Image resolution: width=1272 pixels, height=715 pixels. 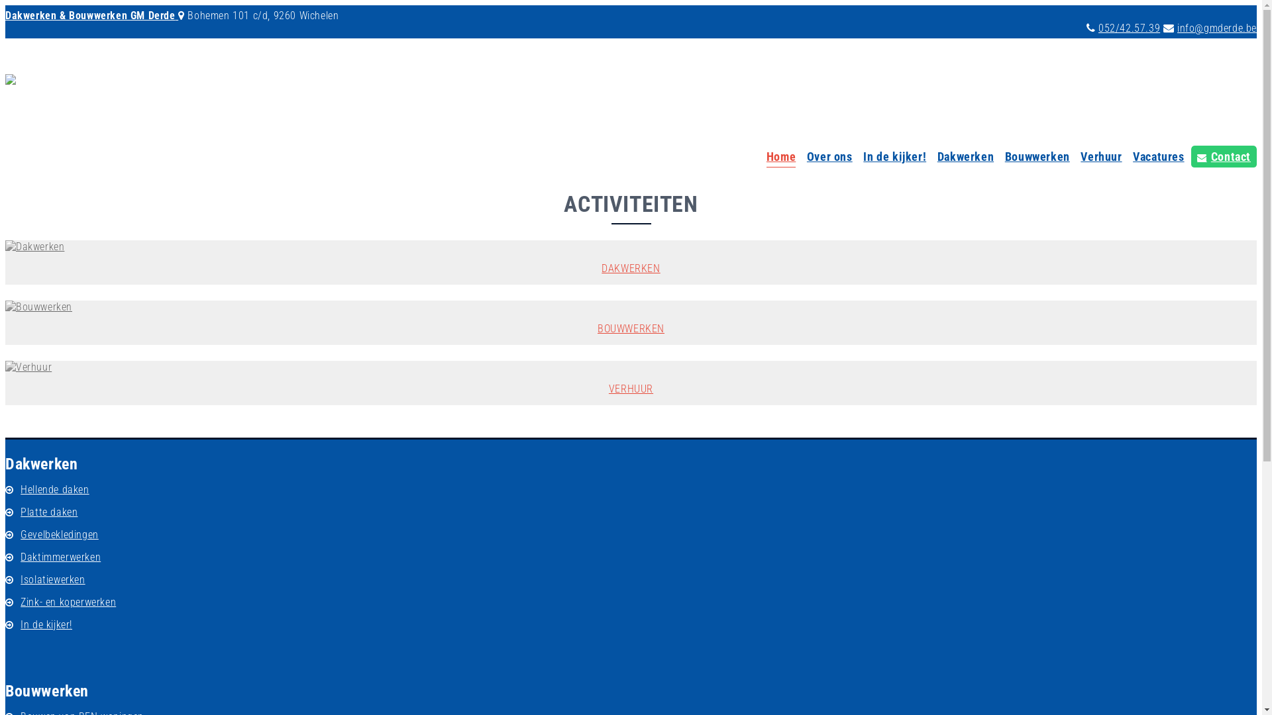 What do you see at coordinates (1158, 159) in the screenshot?
I see `Vacatures` at bounding box center [1158, 159].